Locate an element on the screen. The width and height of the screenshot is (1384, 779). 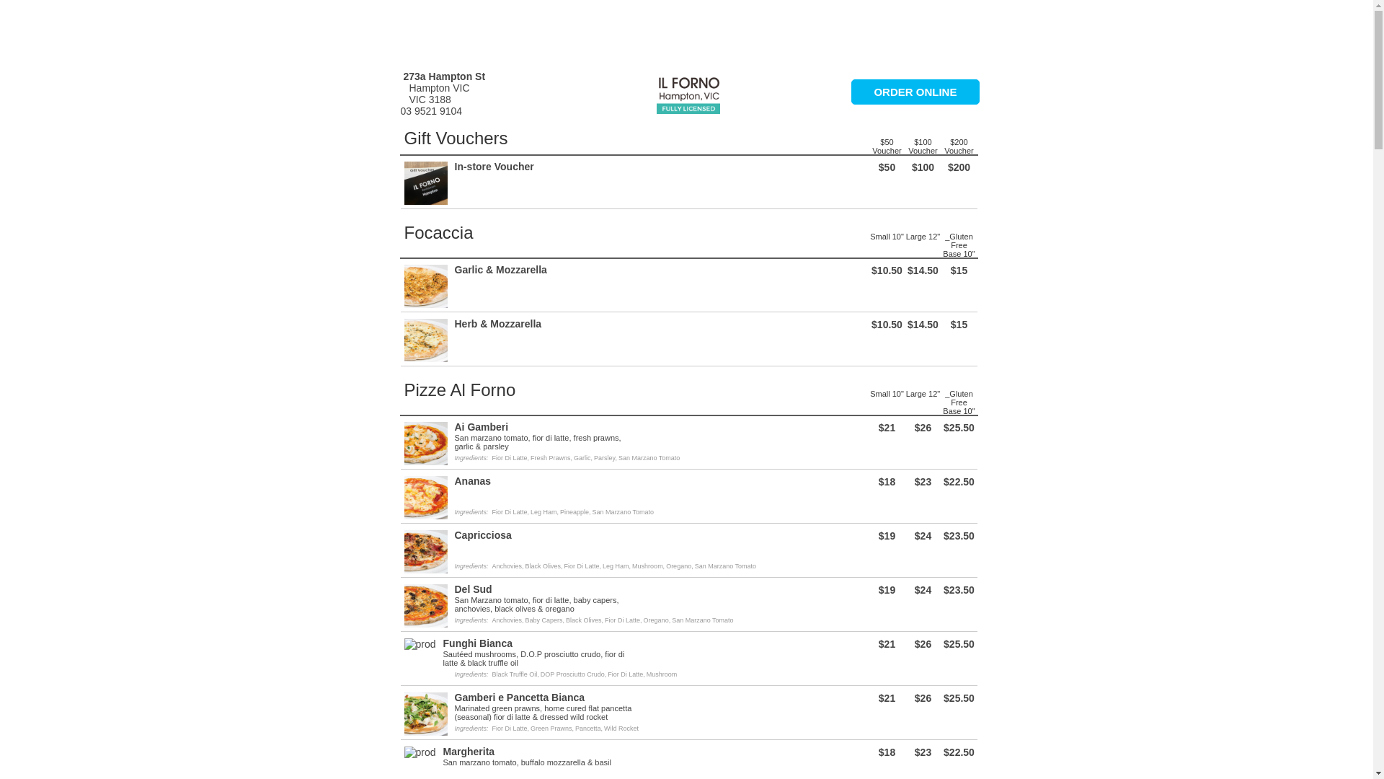
ORDER ONLINE is located at coordinates (915, 92).